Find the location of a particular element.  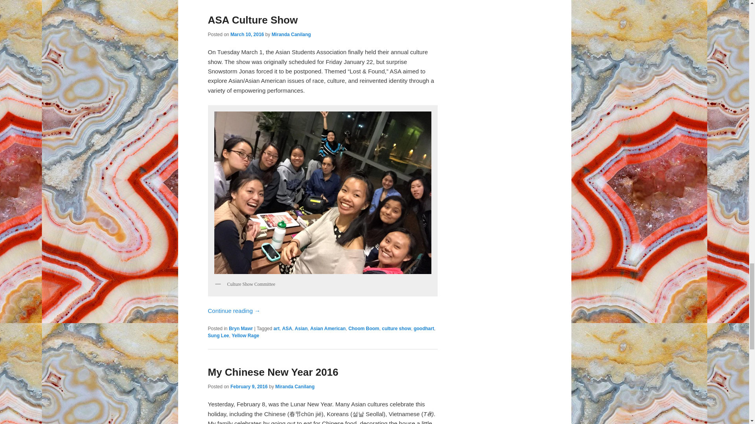

View all posts by Miranda Canilang is located at coordinates (295, 387).